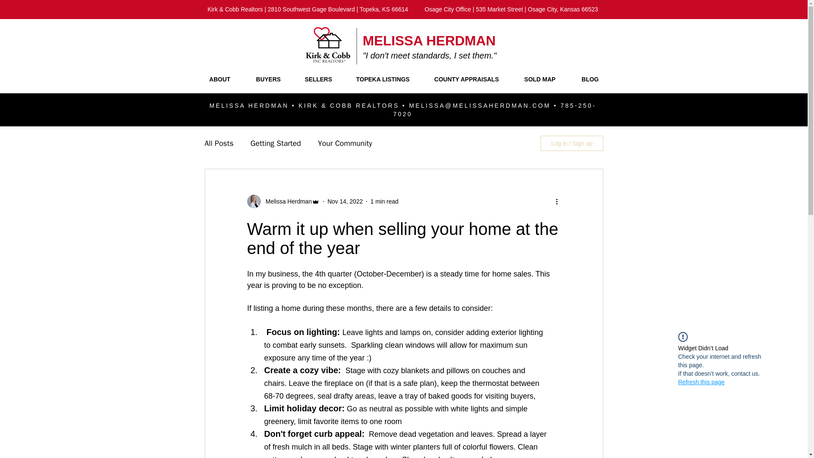 The height and width of the screenshot is (458, 814). What do you see at coordinates (286, 202) in the screenshot?
I see `Melissa Herdman` at bounding box center [286, 202].